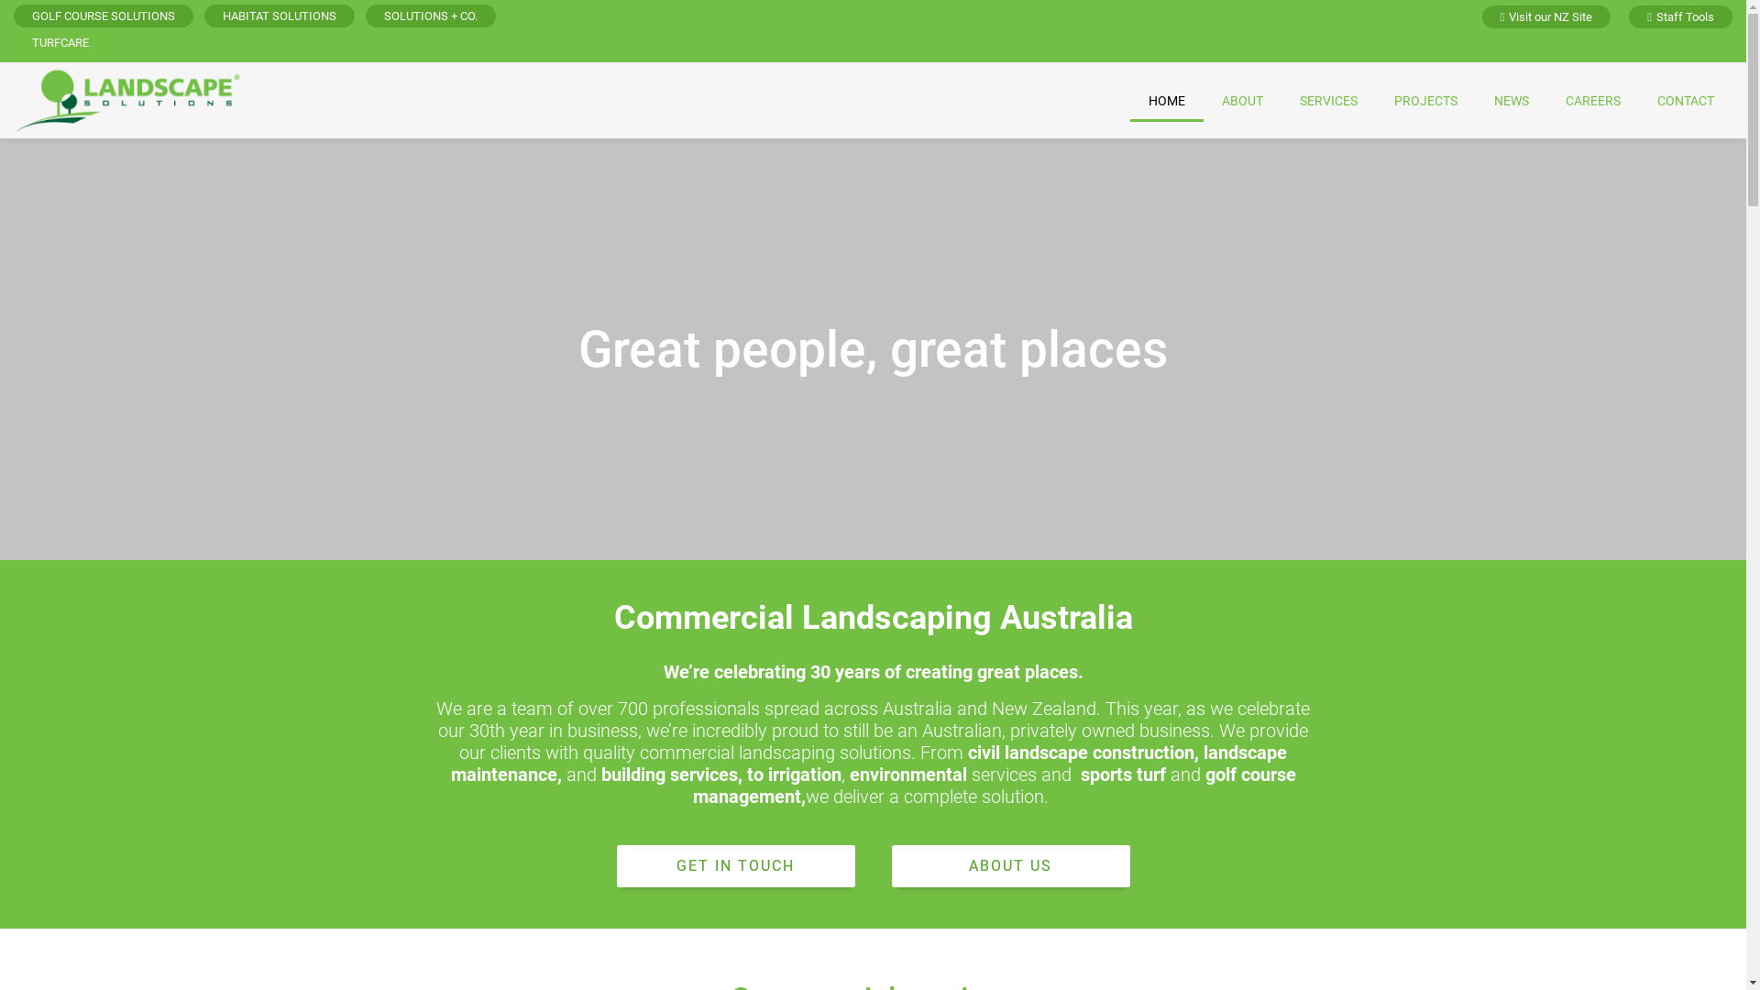 The image size is (1760, 990). I want to click on TURFCARE, so click(60, 42).